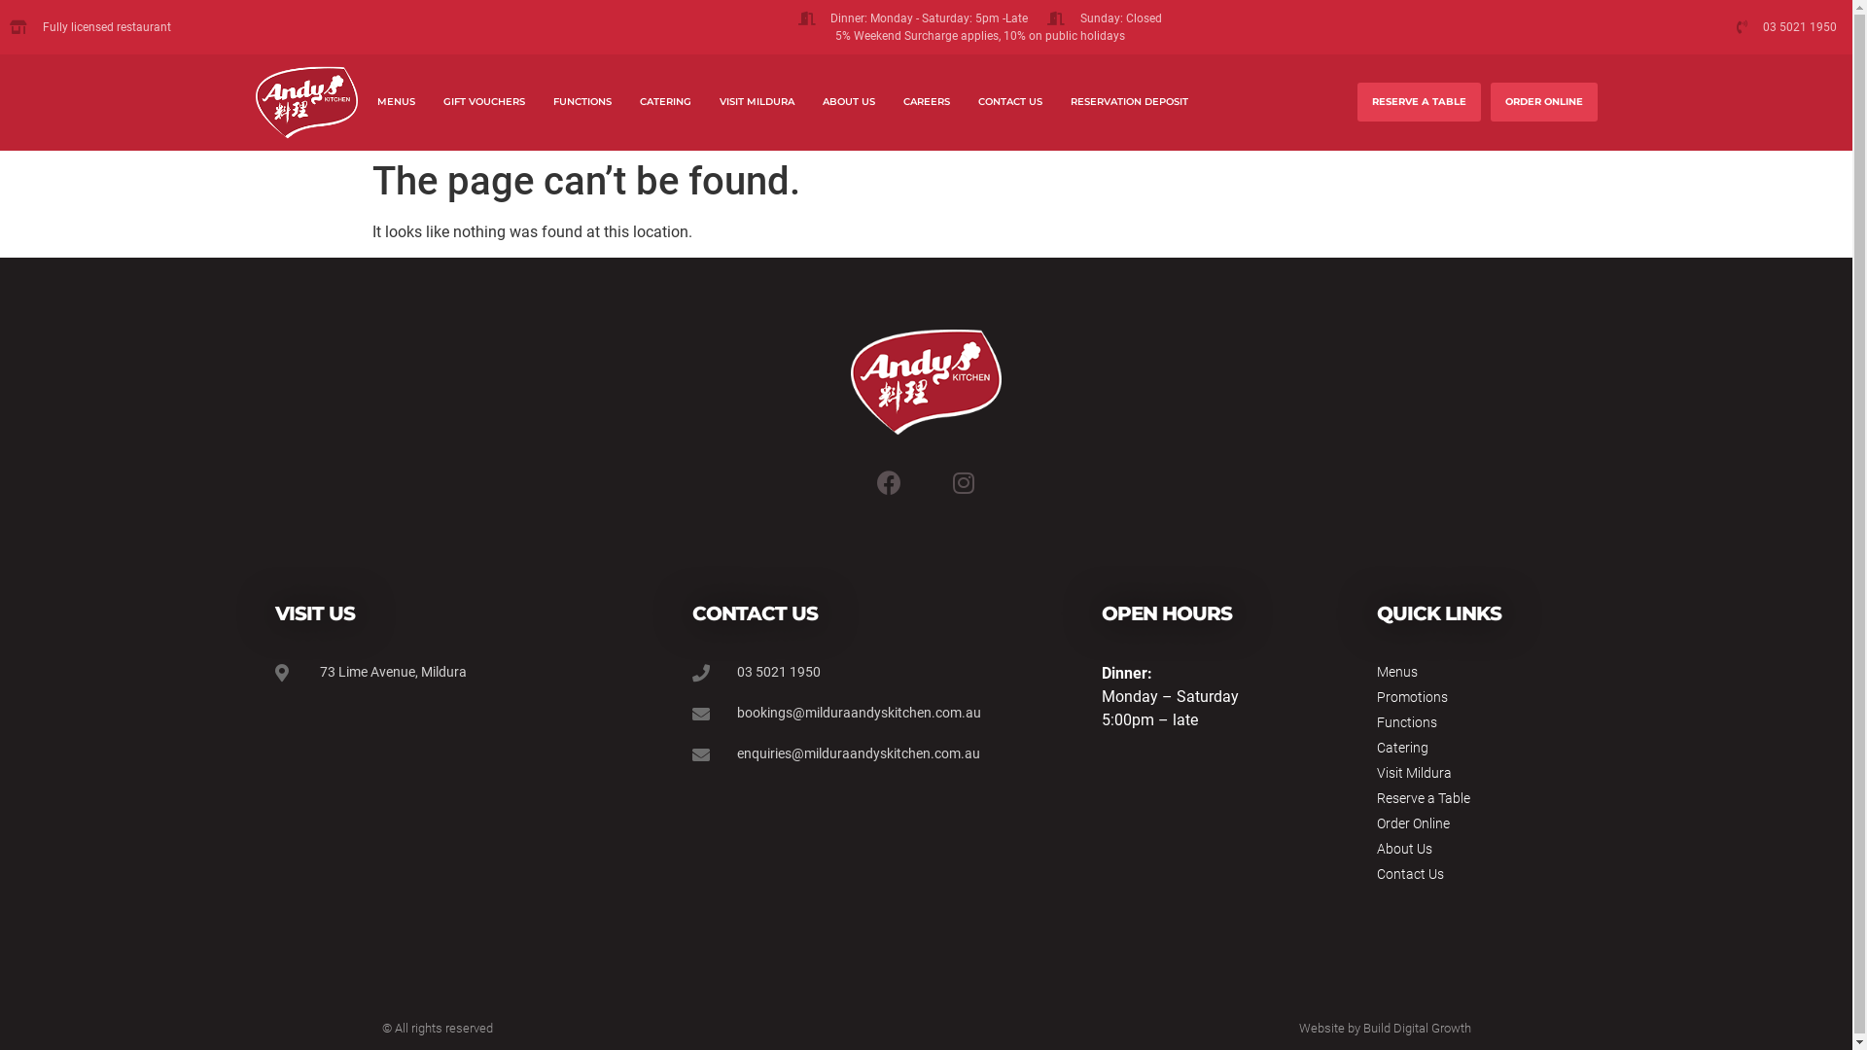  Describe the element at coordinates (484, 102) in the screenshot. I see `GIFT VOUCHERS` at that location.